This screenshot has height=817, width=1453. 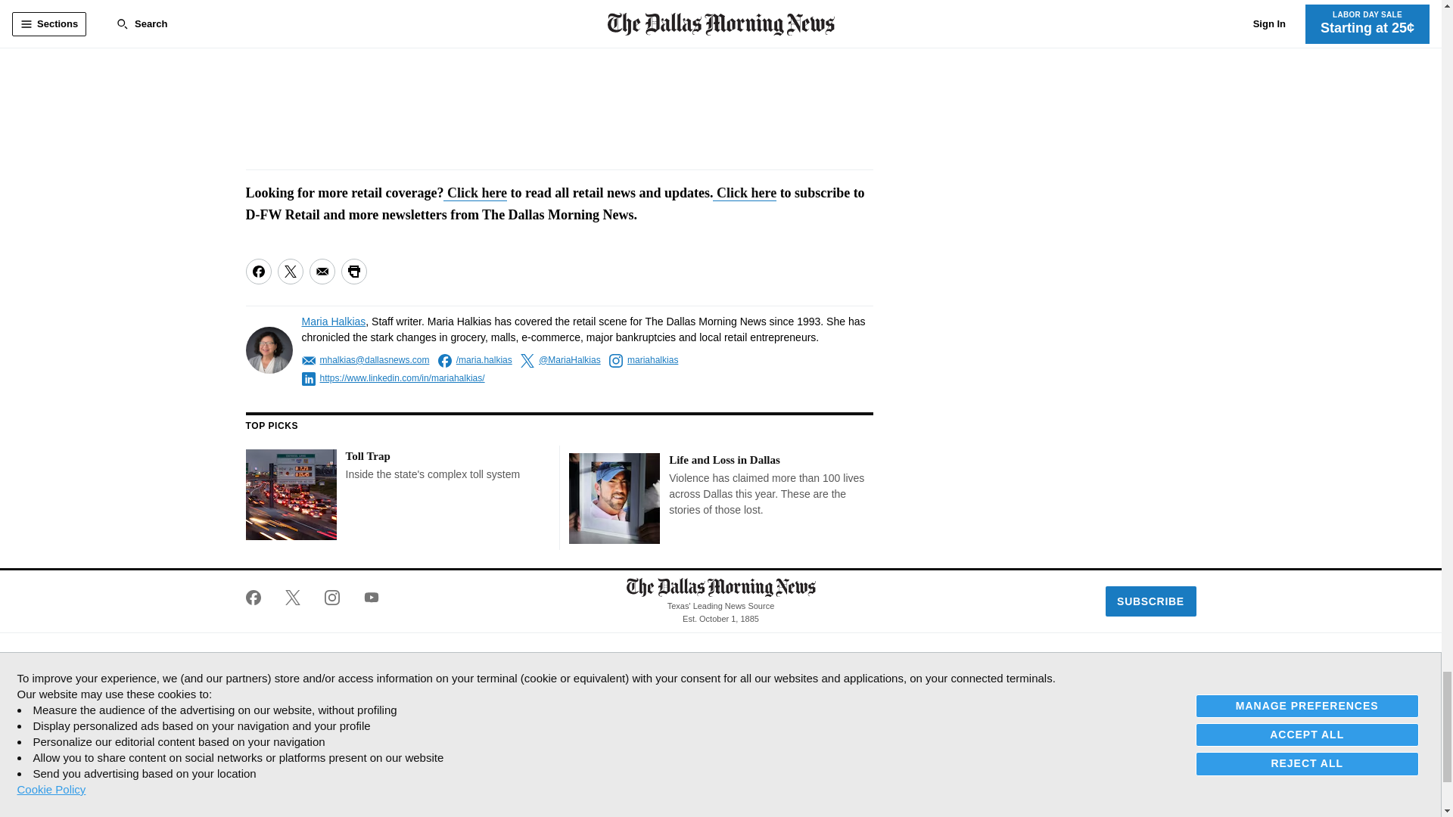 What do you see at coordinates (292, 598) in the screenshot?
I see `The Dallas Morning News on Twitter` at bounding box center [292, 598].